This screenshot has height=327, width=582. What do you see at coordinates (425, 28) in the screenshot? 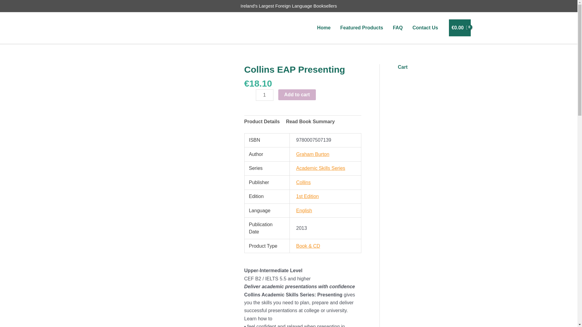
I see `Contact Us` at bounding box center [425, 28].